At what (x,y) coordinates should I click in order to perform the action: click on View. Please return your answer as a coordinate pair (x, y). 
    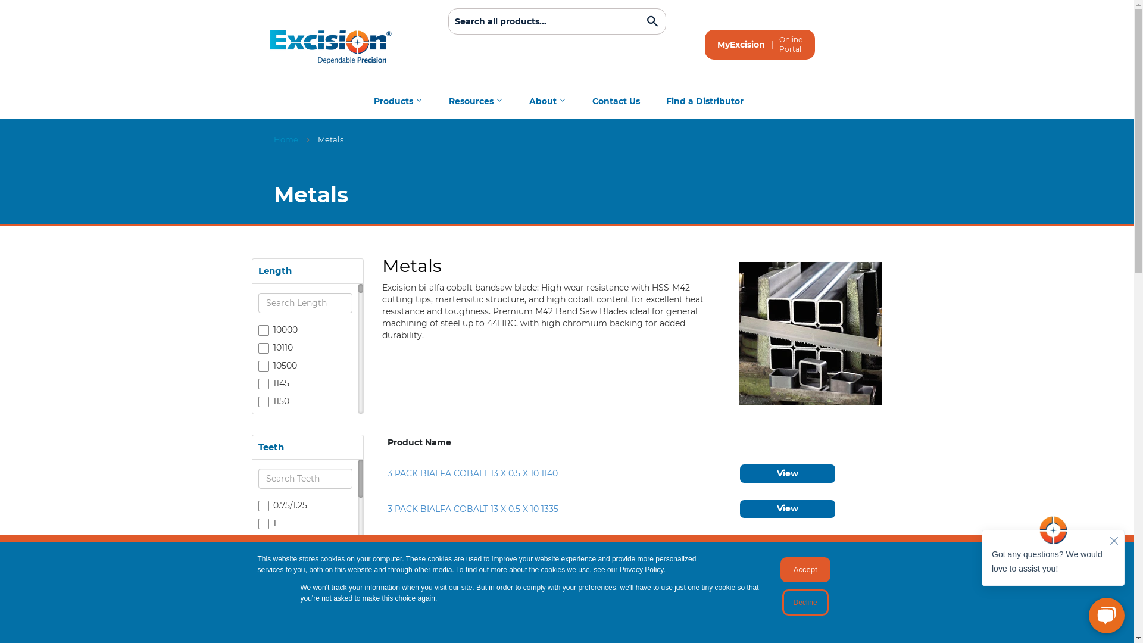
    Looking at the image, I should click on (788, 615).